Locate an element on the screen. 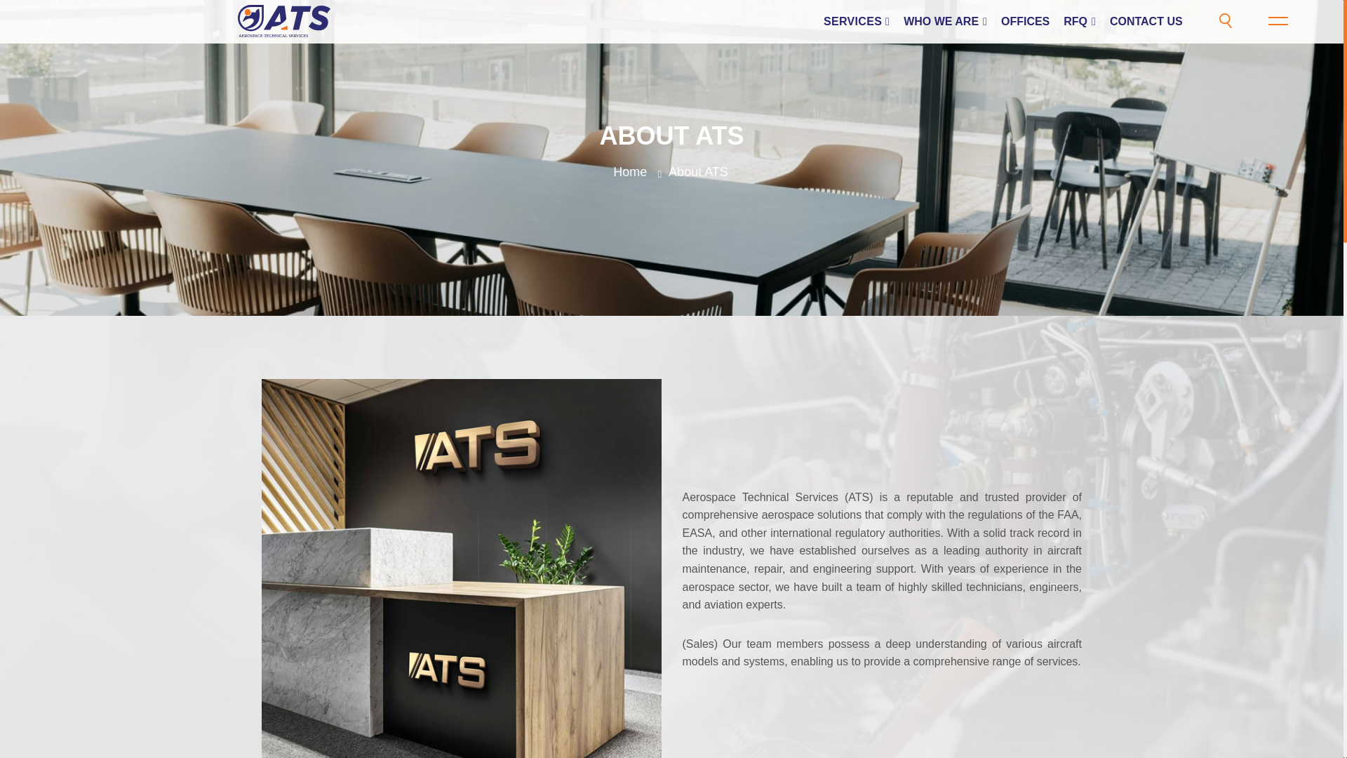 The image size is (1347, 758). RFQ is located at coordinates (1079, 21).